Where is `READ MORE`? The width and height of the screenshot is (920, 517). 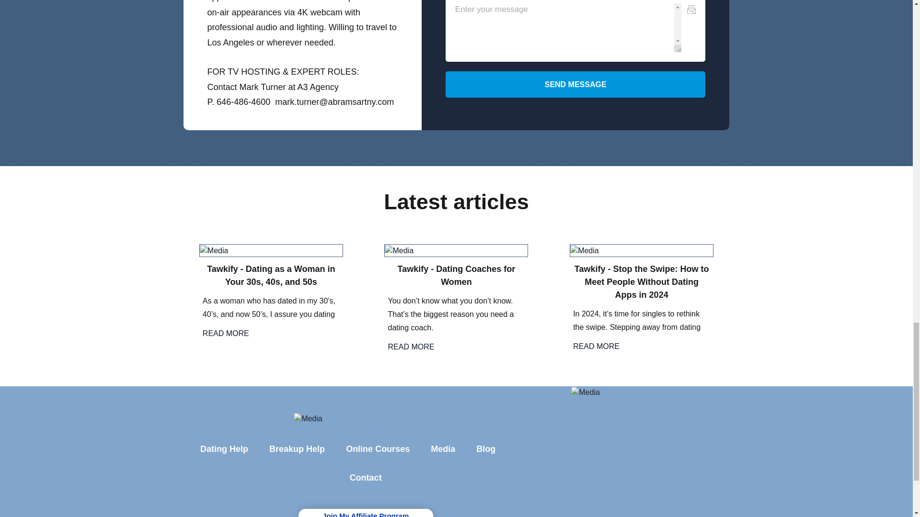 READ MORE is located at coordinates (226, 333).